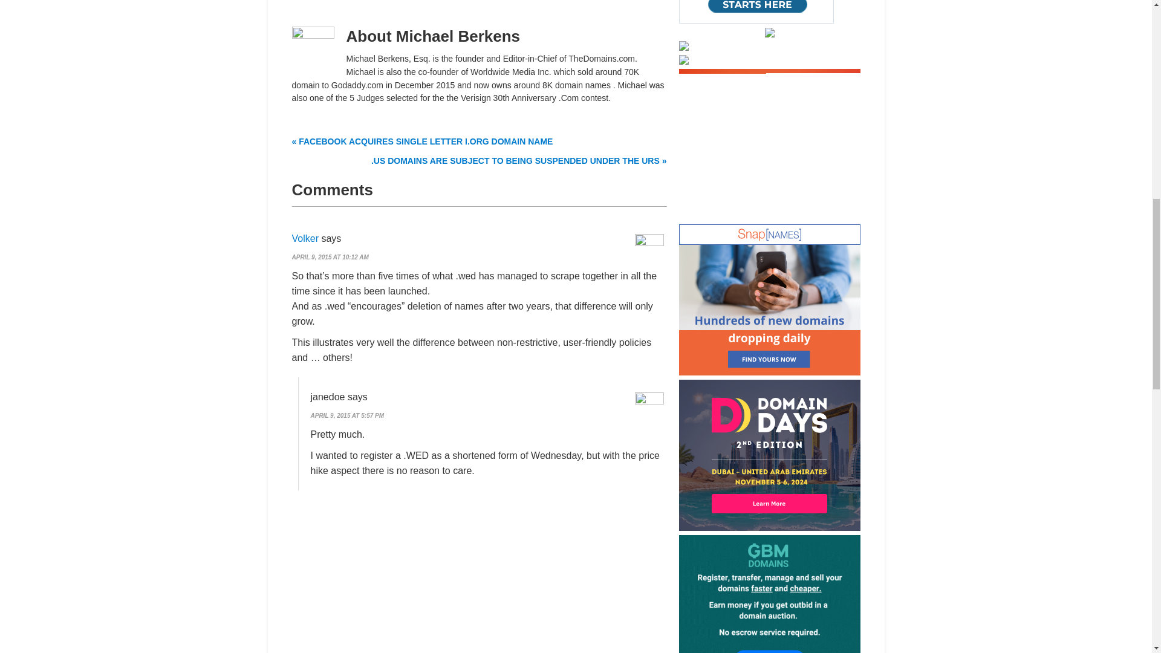 This screenshot has width=1161, height=653. Describe the element at coordinates (329, 257) in the screenshot. I see `APRIL 9, 2015 AT 10:12 AM` at that location.